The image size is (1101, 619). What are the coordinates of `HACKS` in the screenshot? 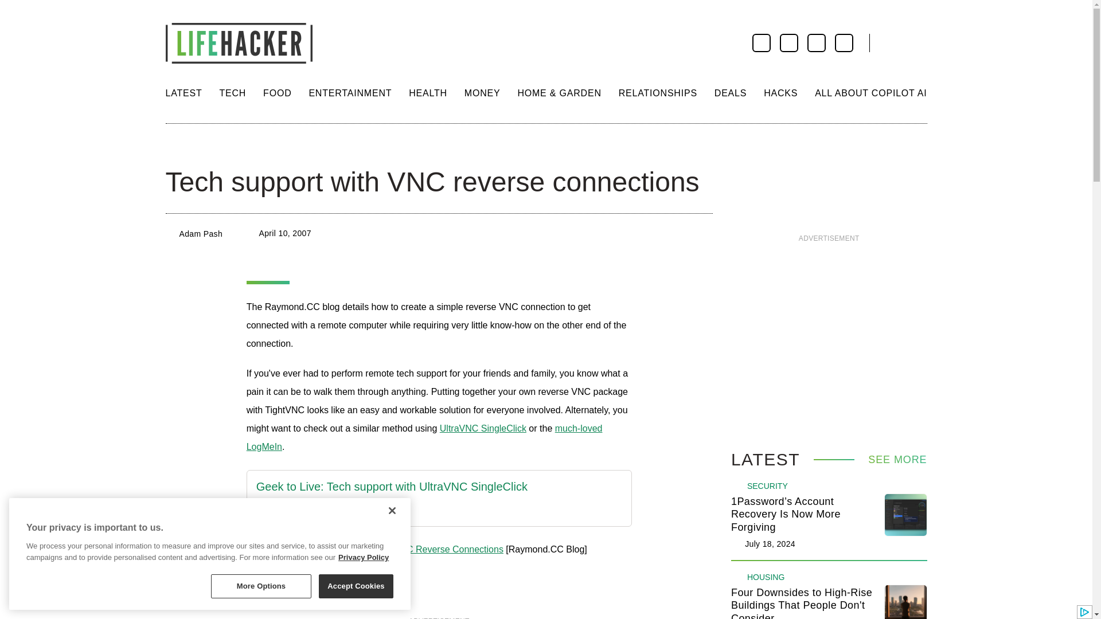 It's located at (780, 93).